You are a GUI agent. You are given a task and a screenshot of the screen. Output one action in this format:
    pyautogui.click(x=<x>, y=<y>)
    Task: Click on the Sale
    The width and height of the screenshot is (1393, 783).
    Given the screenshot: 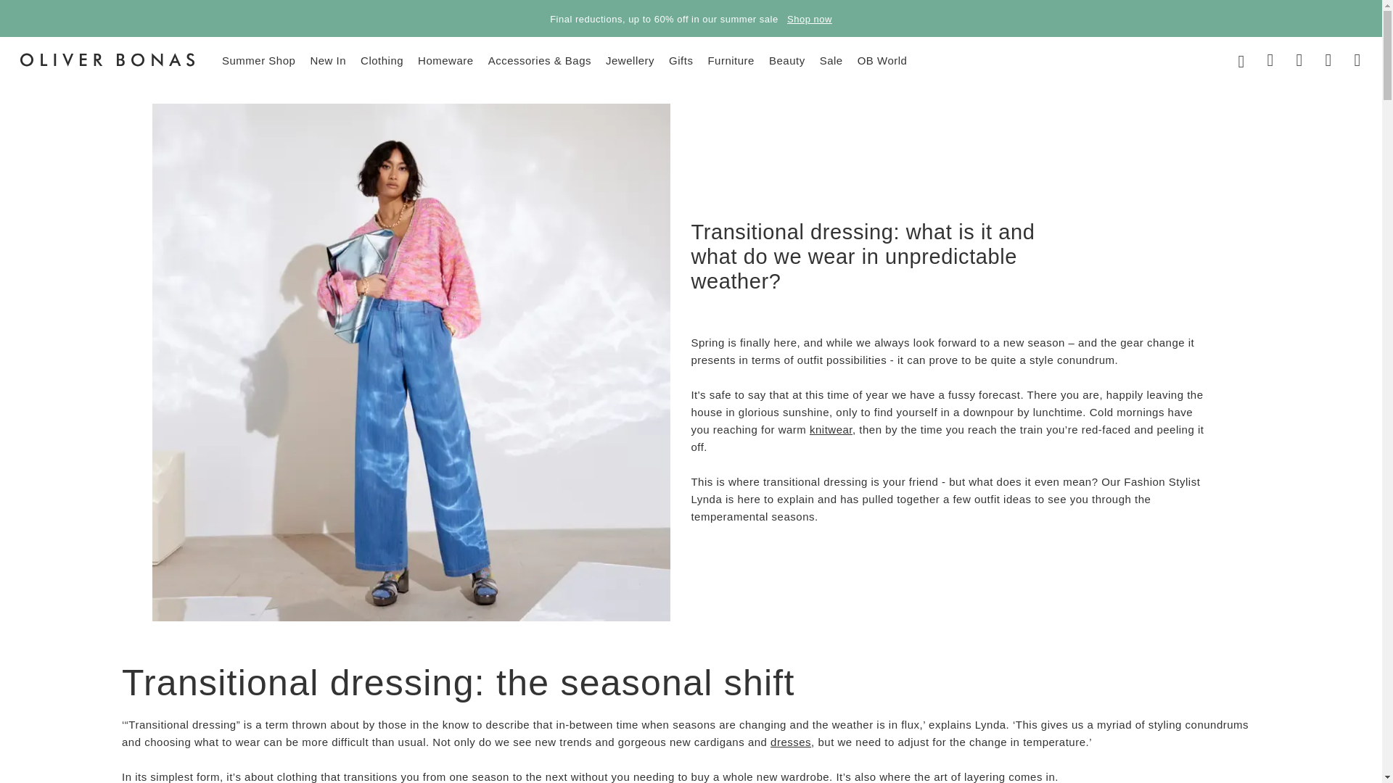 What is the action you would take?
    pyautogui.click(x=831, y=58)
    